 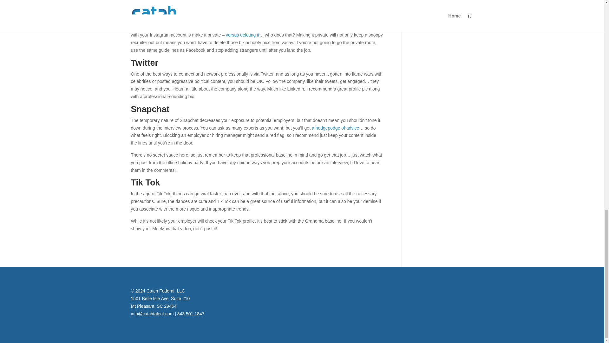 What do you see at coordinates (336, 128) in the screenshot?
I see `a hodgepodge of advice` at bounding box center [336, 128].